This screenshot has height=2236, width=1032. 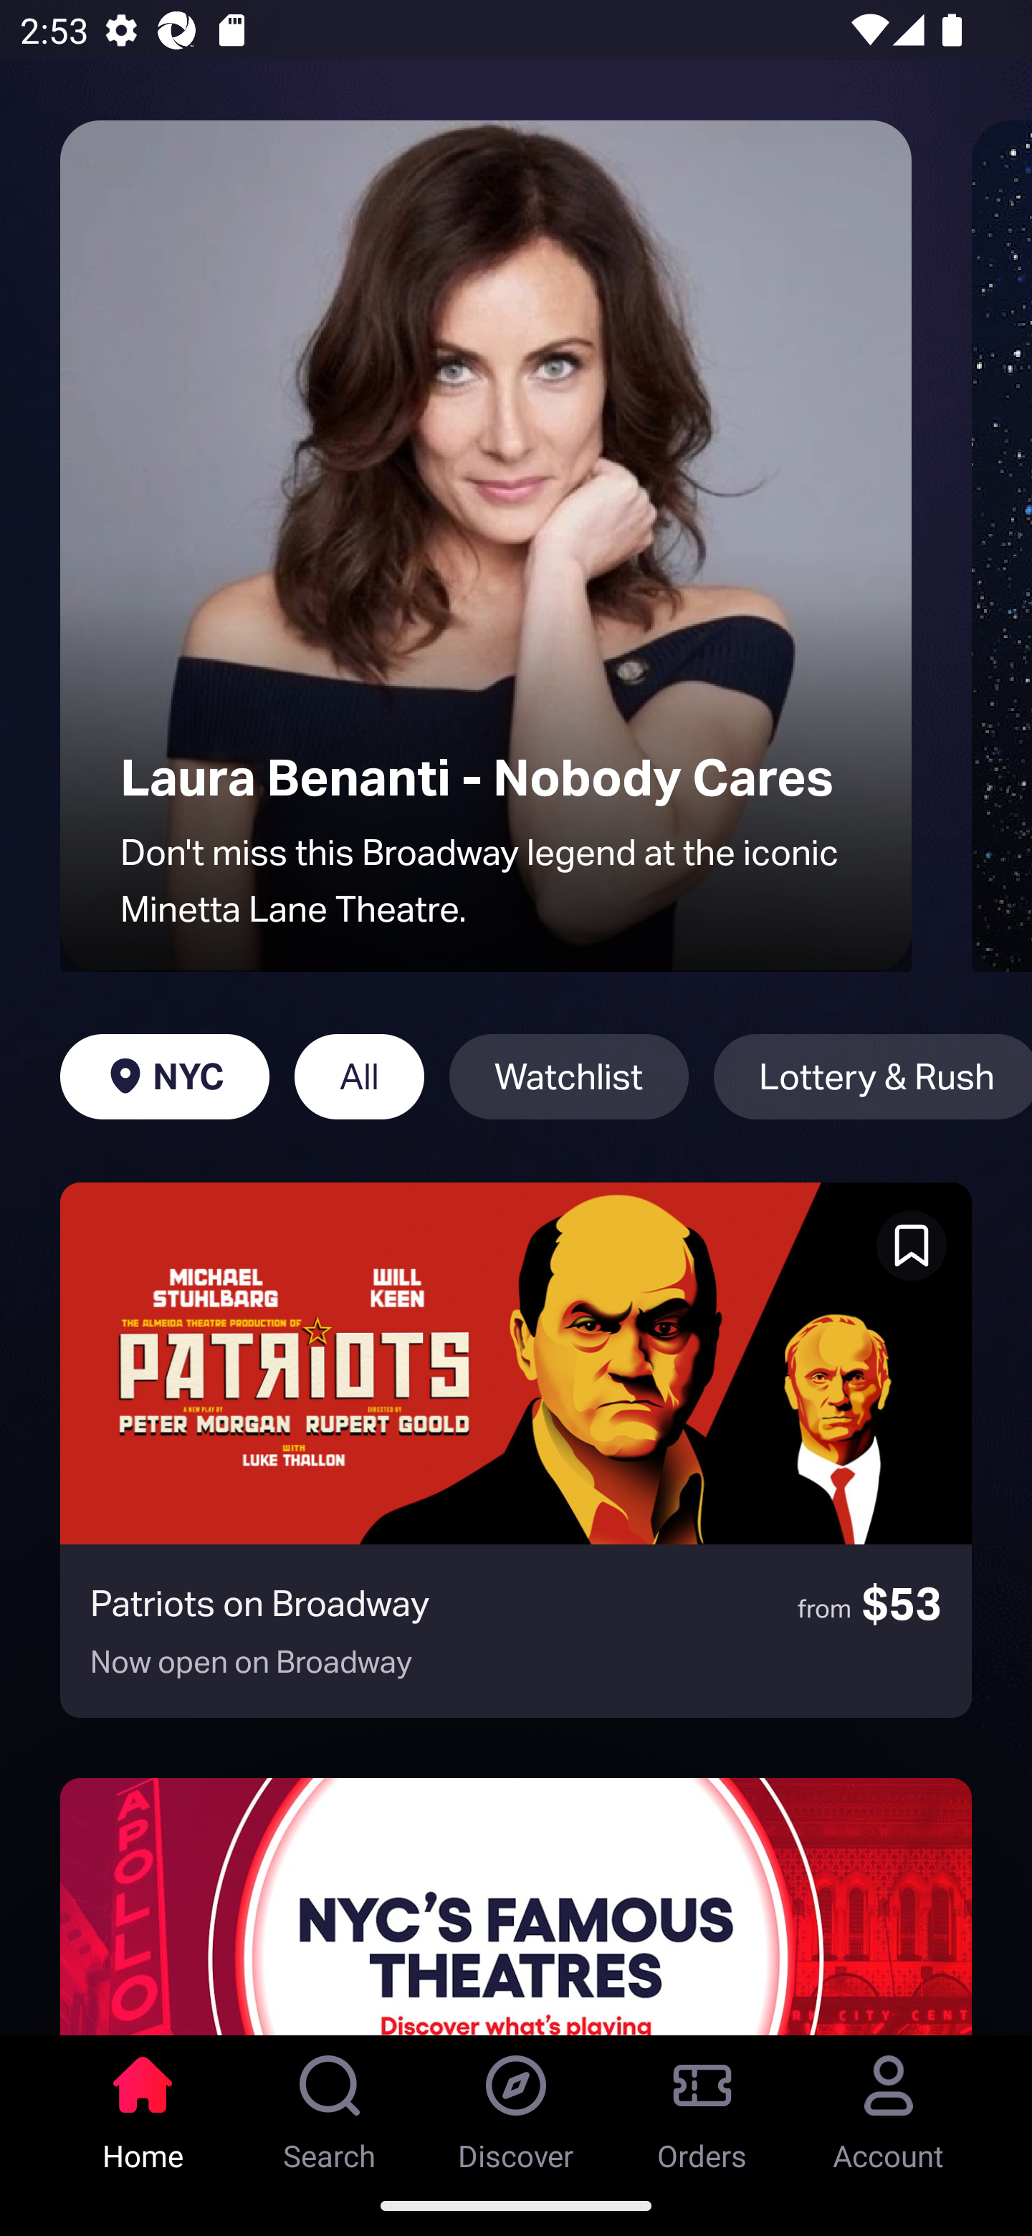 What do you see at coordinates (330, 2105) in the screenshot?
I see `Search` at bounding box center [330, 2105].